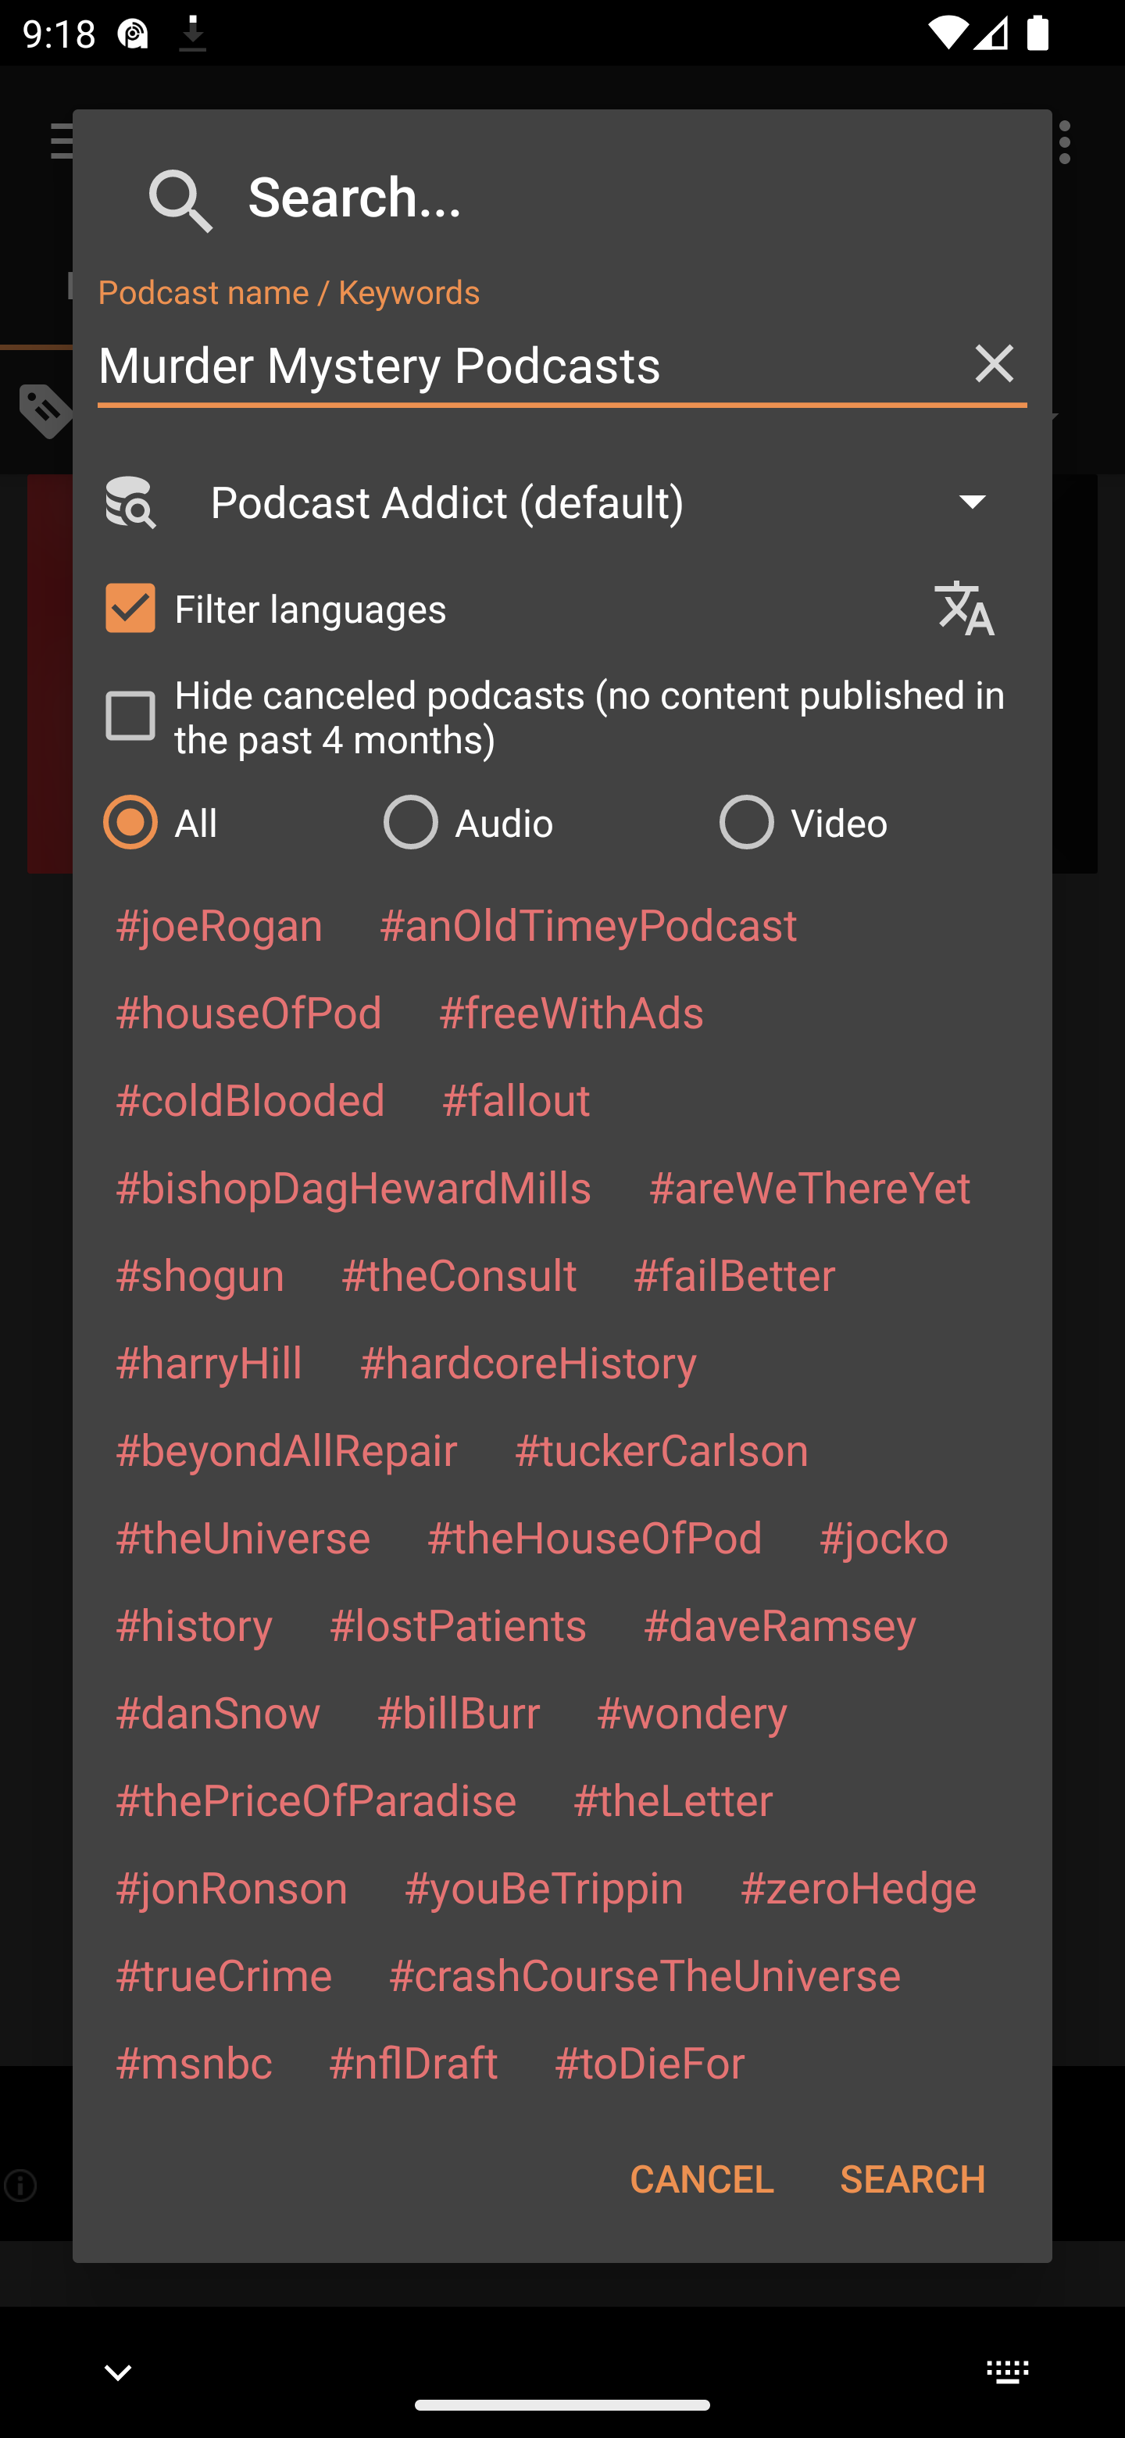 This screenshot has width=1125, height=2438. What do you see at coordinates (198, 1274) in the screenshot?
I see `#shogun` at bounding box center [198, 1274].